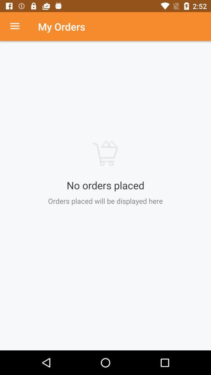  I want to click on tap item at the top left corner, so click(19, 27).